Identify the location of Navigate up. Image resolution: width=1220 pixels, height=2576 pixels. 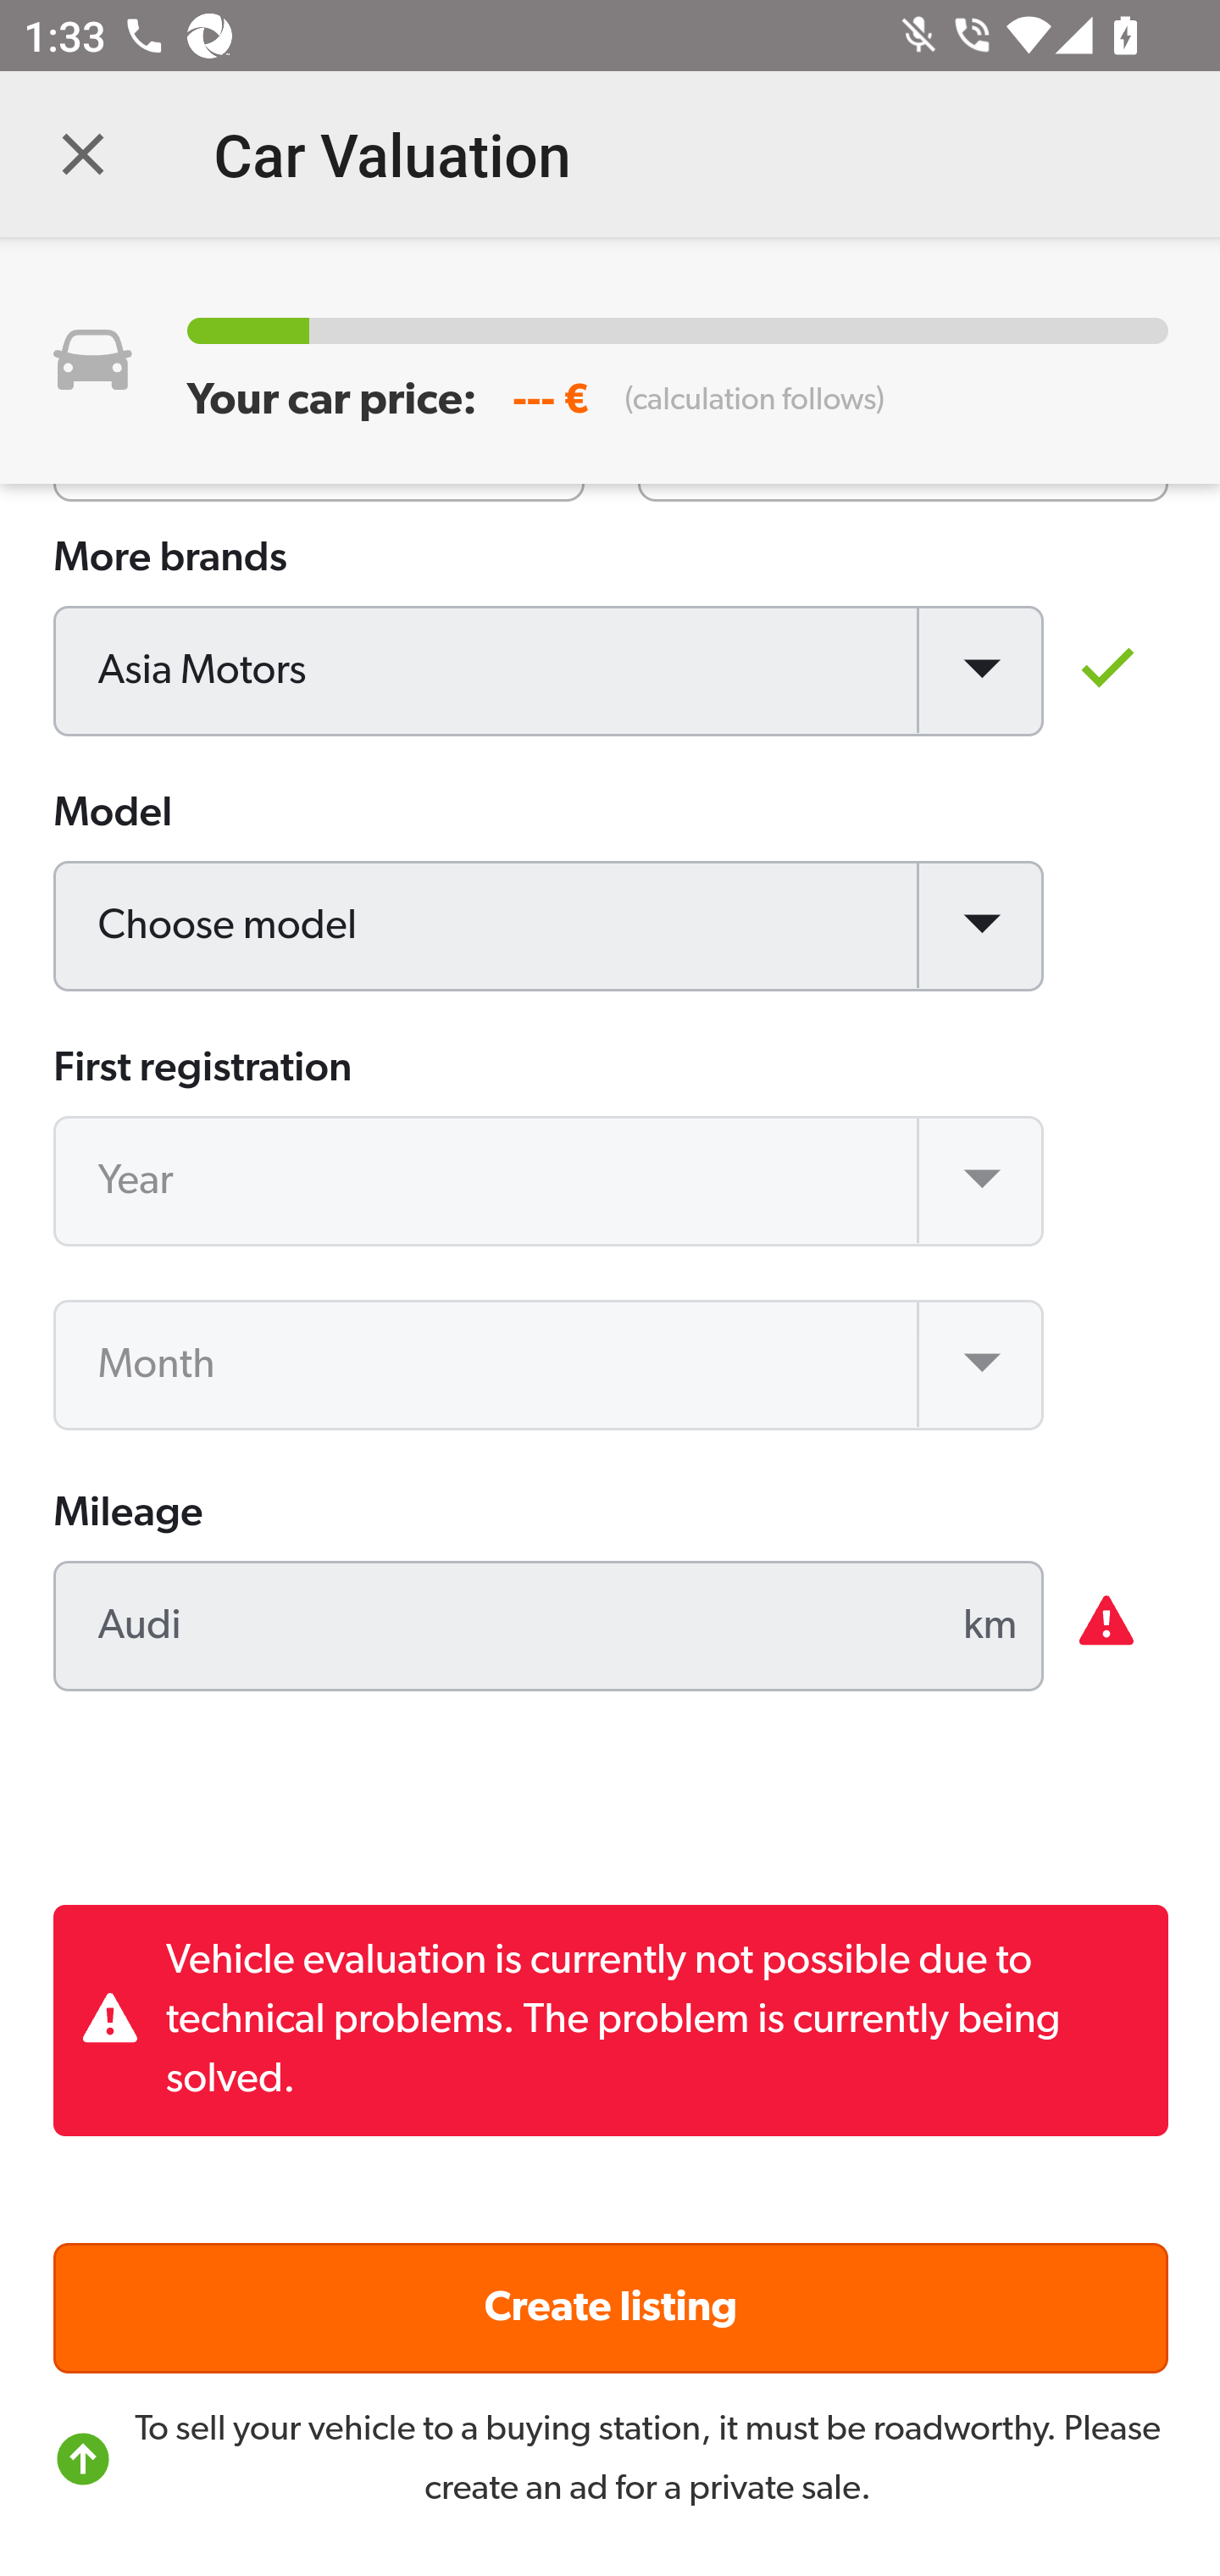
(83, 154).